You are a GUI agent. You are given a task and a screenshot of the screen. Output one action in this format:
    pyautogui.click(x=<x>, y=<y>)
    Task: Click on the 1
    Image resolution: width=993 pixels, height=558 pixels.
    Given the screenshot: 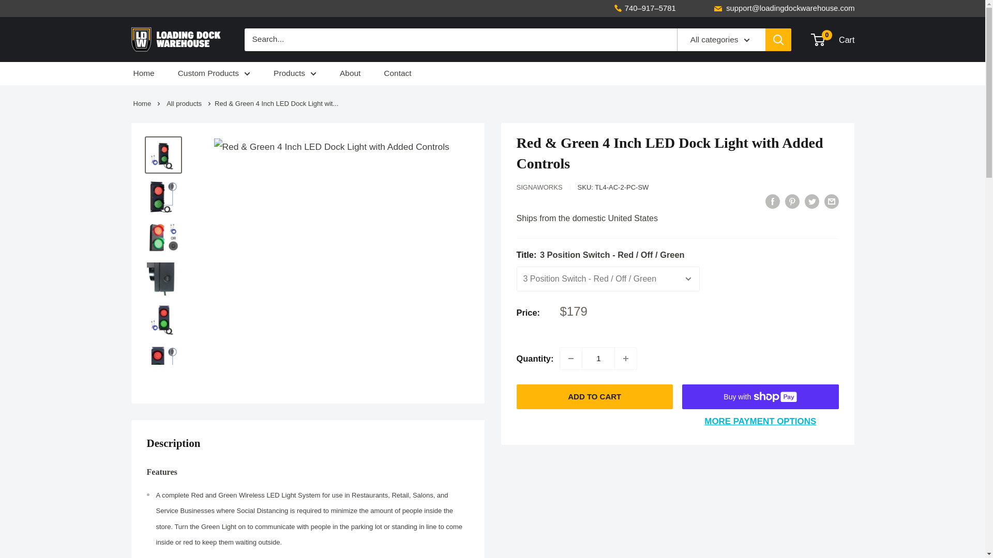 What is the action you would take?
    pyautogui.click(x=598, y=358)
    